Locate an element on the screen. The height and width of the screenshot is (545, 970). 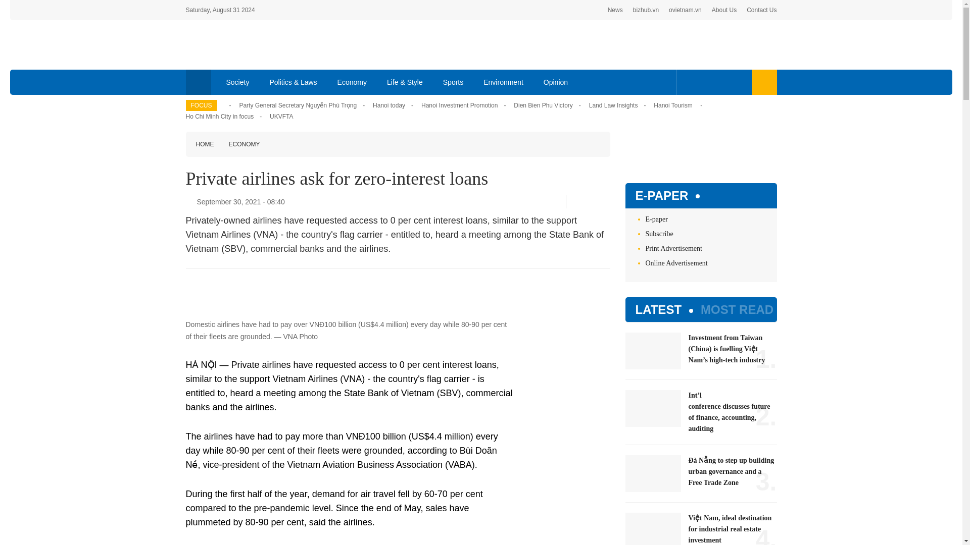
Twitter is located at coordinates (590, 202).